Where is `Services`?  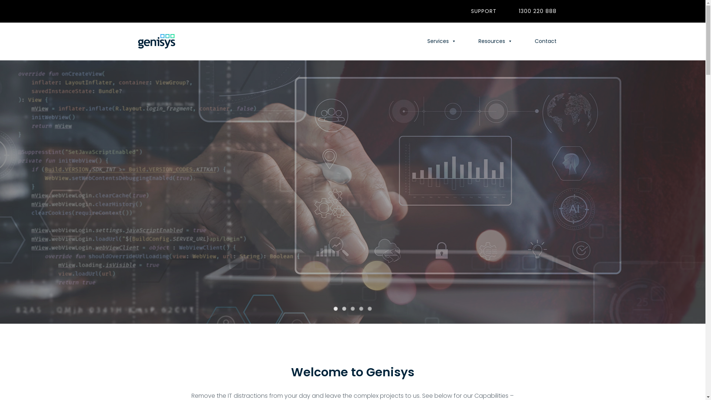
Services is located at coordinates (442, 41).